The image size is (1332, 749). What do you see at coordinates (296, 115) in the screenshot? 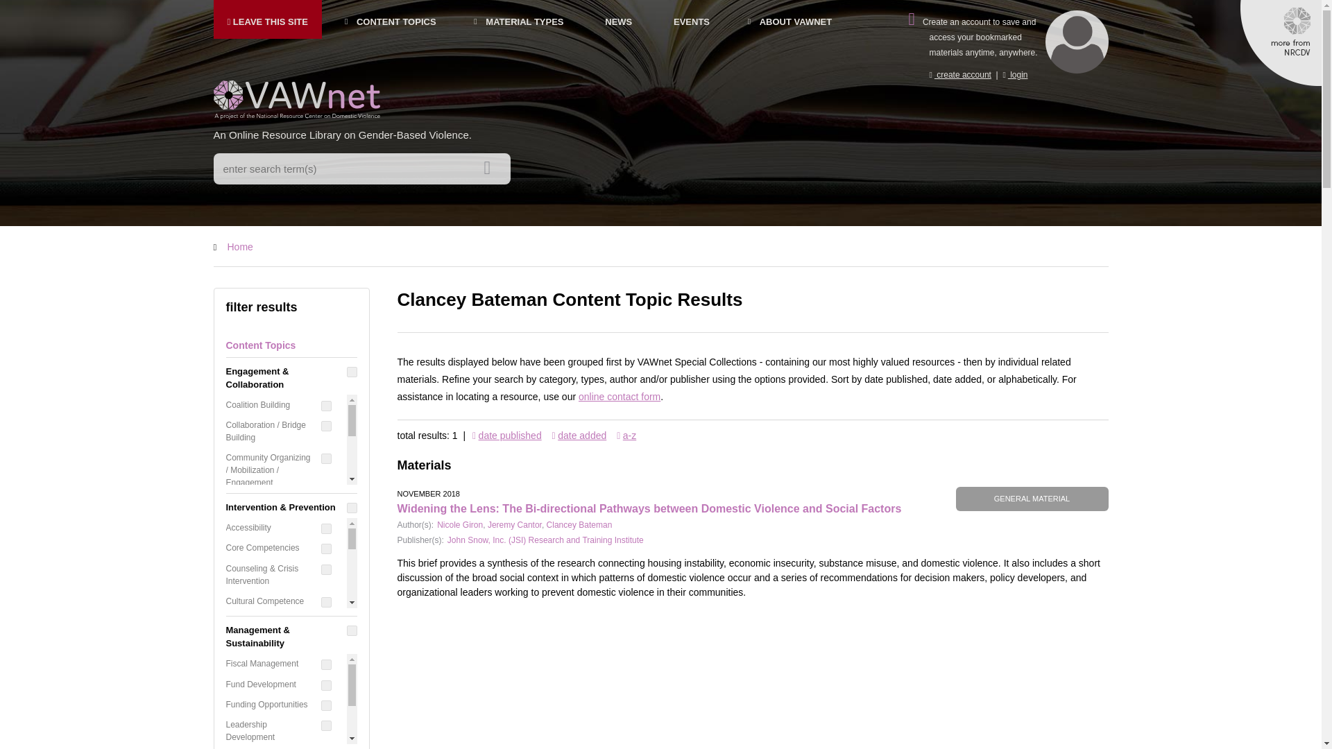
I see `Home` at bounding box center [296, 115].